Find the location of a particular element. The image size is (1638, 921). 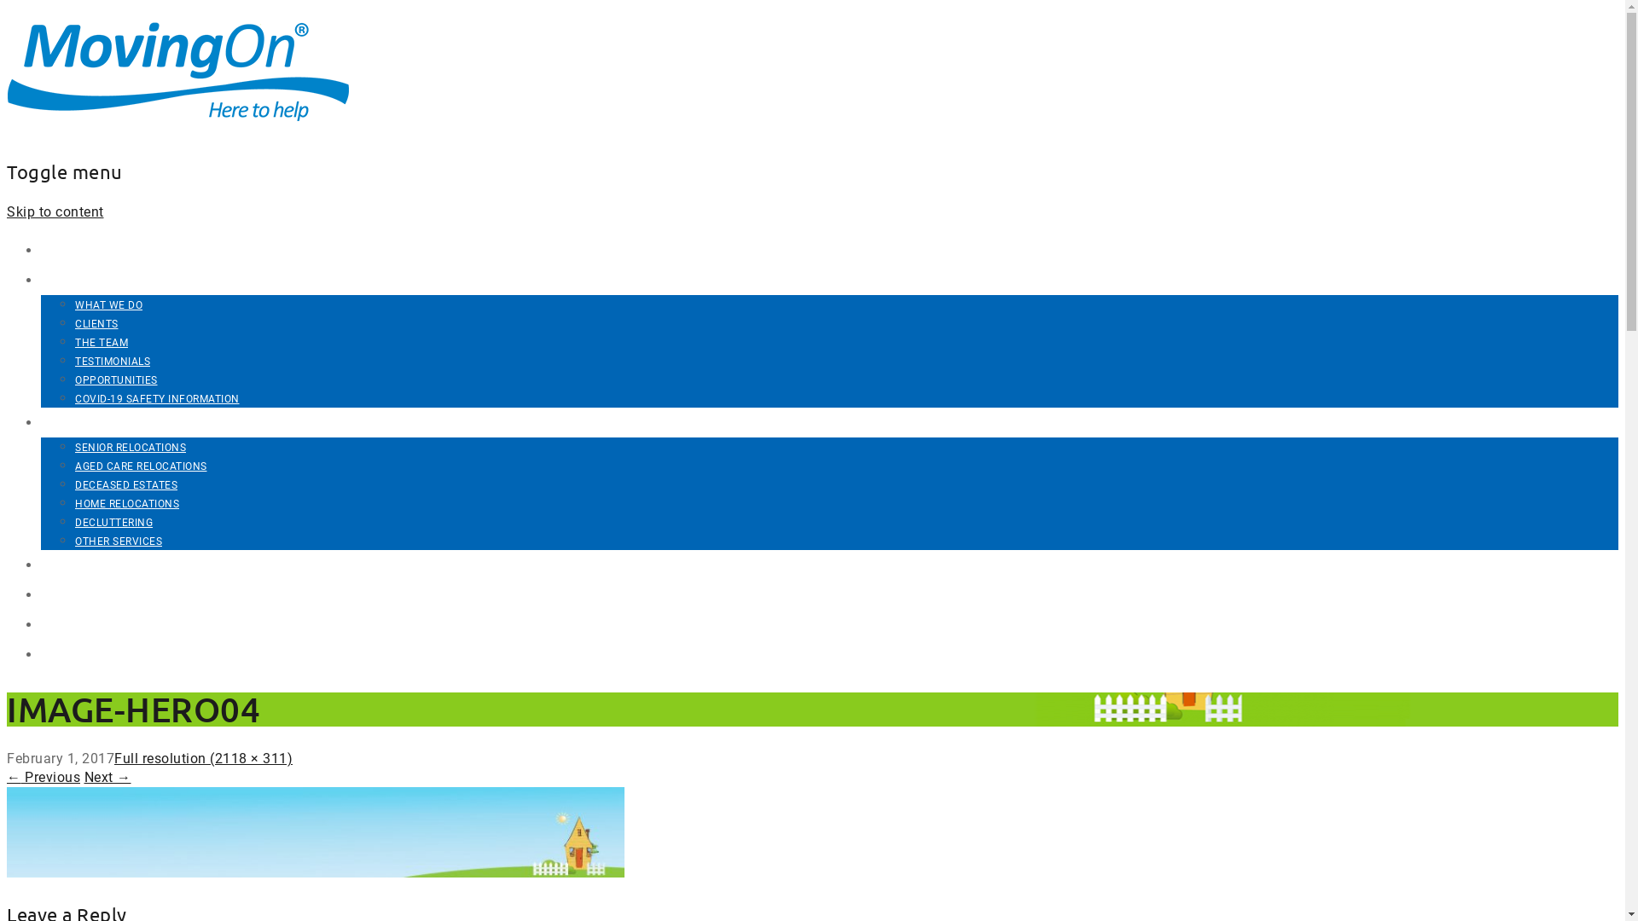

1300 435 763 is located at coordinates (80, 655).